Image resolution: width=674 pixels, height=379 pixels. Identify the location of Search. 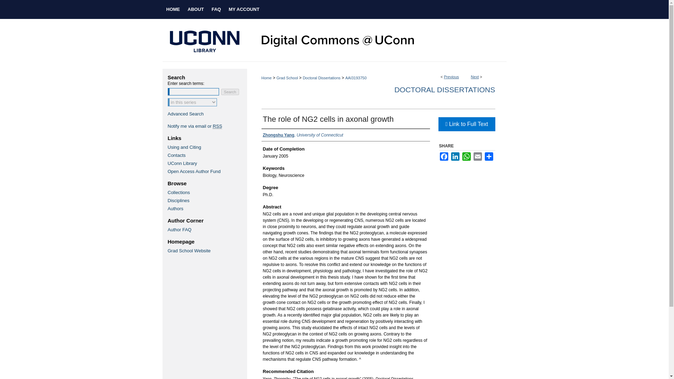
(230, 92).